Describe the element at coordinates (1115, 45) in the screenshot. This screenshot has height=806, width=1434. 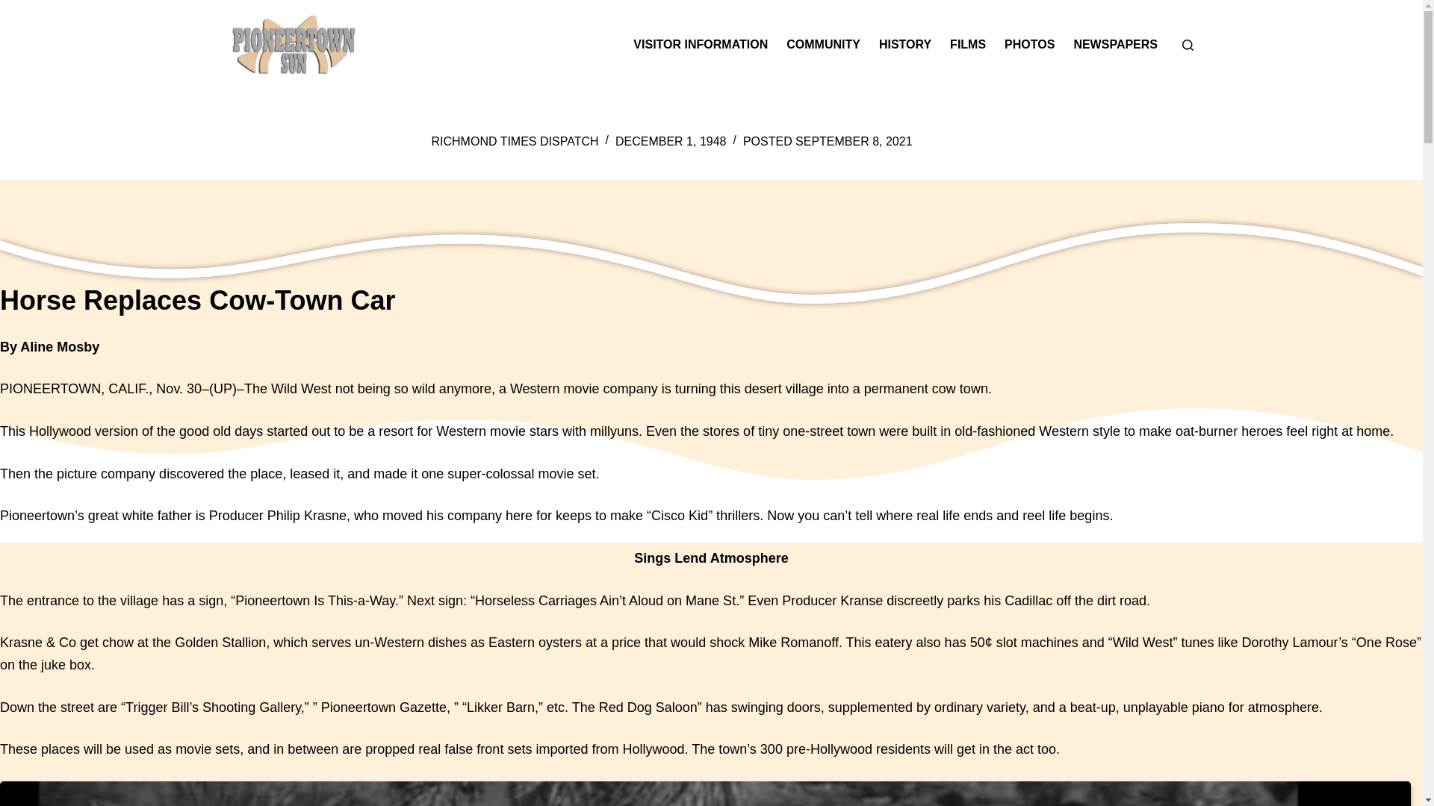
I see `NEWSPAPERS` at that location.